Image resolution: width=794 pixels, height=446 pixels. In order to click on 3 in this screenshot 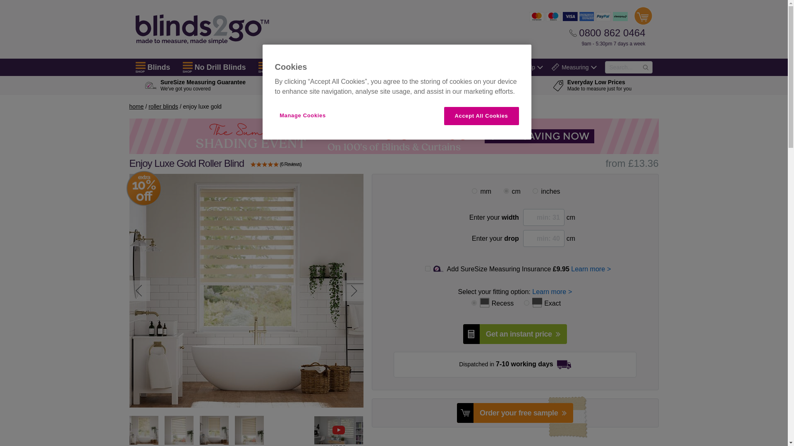, I will do `click(506, 191)`.